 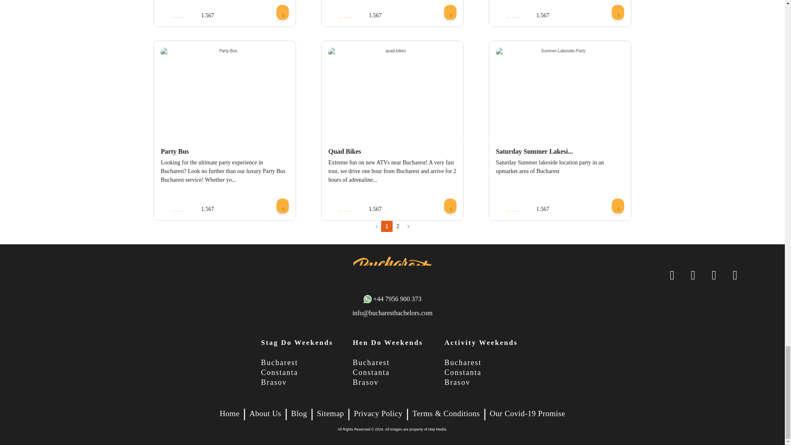 What do you see at coordinates (264, 414) in the screenshot?
I see `About Us` at bounding box center [264, 414].